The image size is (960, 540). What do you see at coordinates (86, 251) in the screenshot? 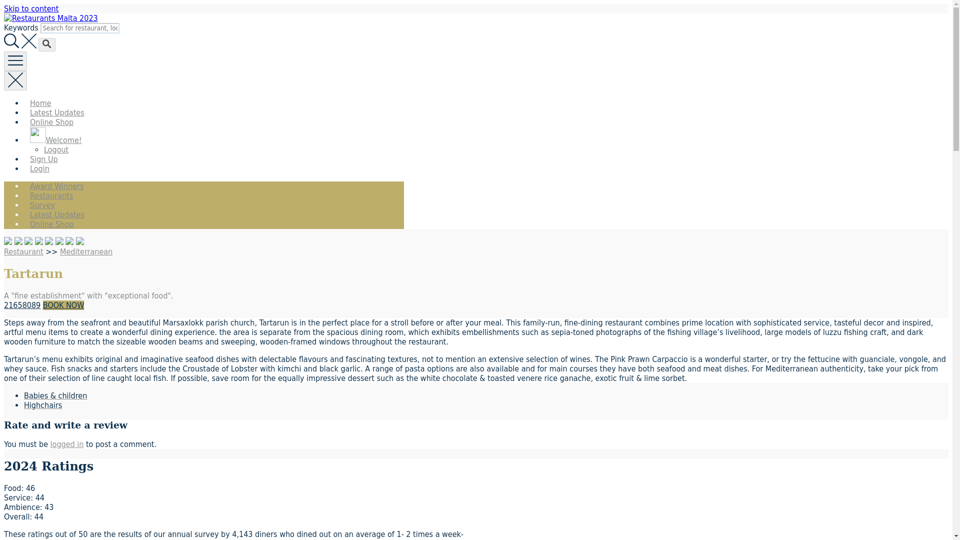
I see `Mediterranean` at bounding box center [86, 251].